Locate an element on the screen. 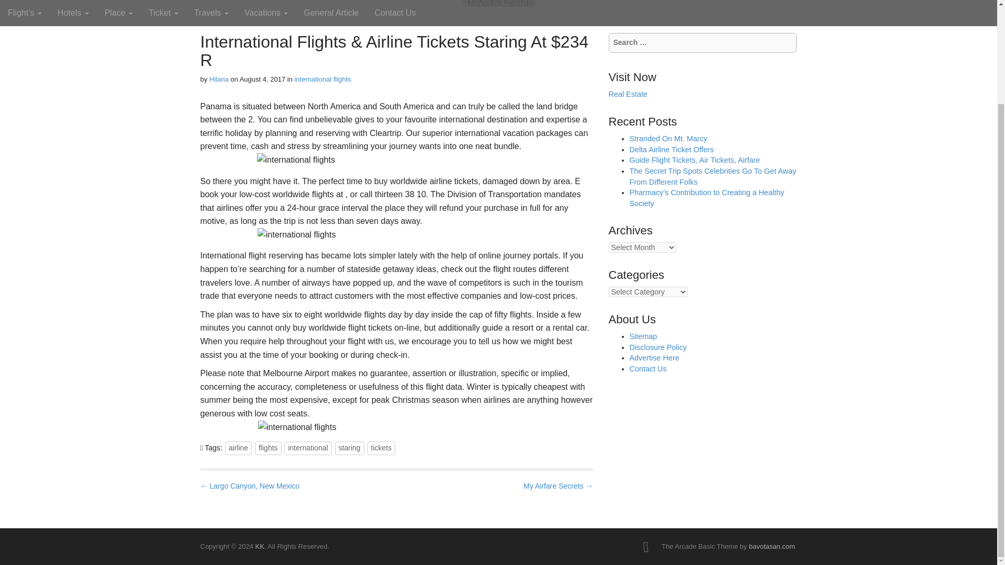 The height and width of the screenshot is (565, 1005). staring is located at coordinates (349, 448).